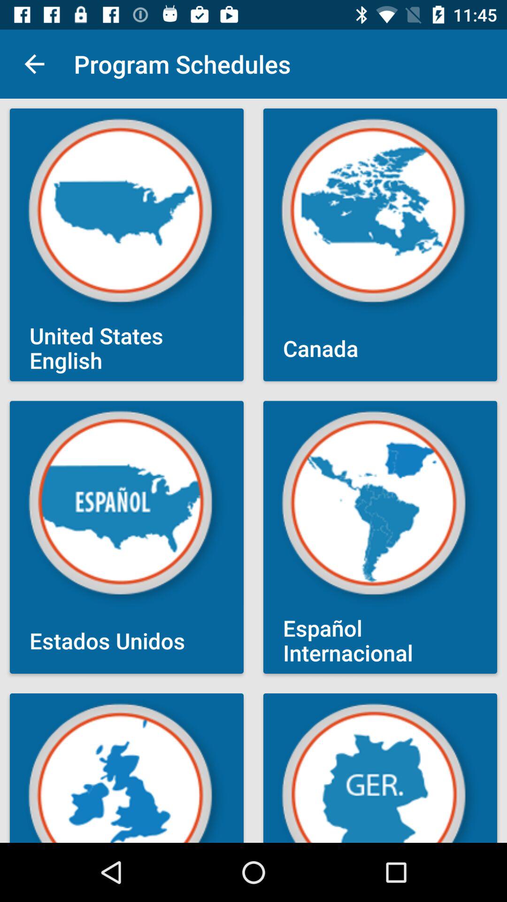 This screenshot has height=902, width=507. What do you see at coordinates (34, 64) in the screenshot?
I see `press item next to the program schedules item` at bounding box center [34, 64].